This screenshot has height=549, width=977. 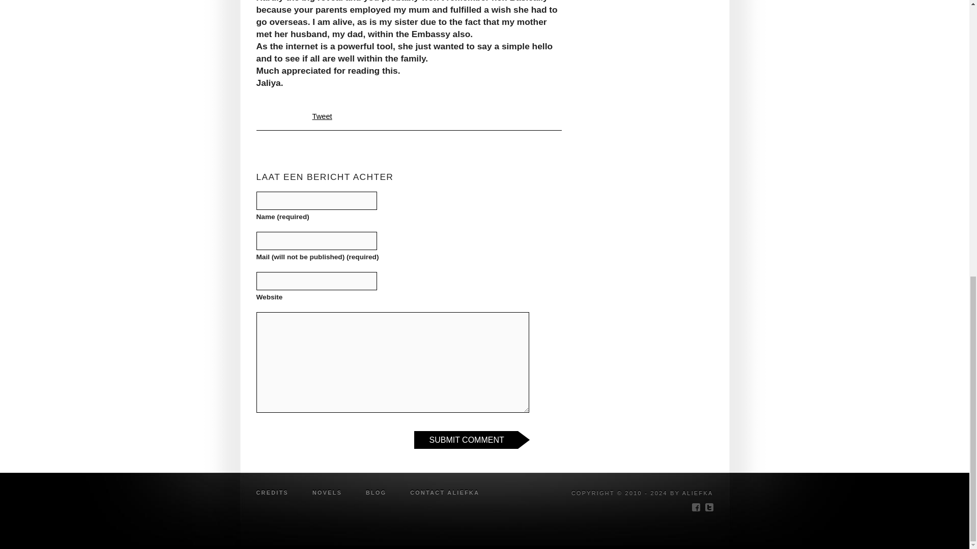 What do you see at coordinates (322, 116) in the screenshot?
I see `Tweet` at bounding box center [322, 116].